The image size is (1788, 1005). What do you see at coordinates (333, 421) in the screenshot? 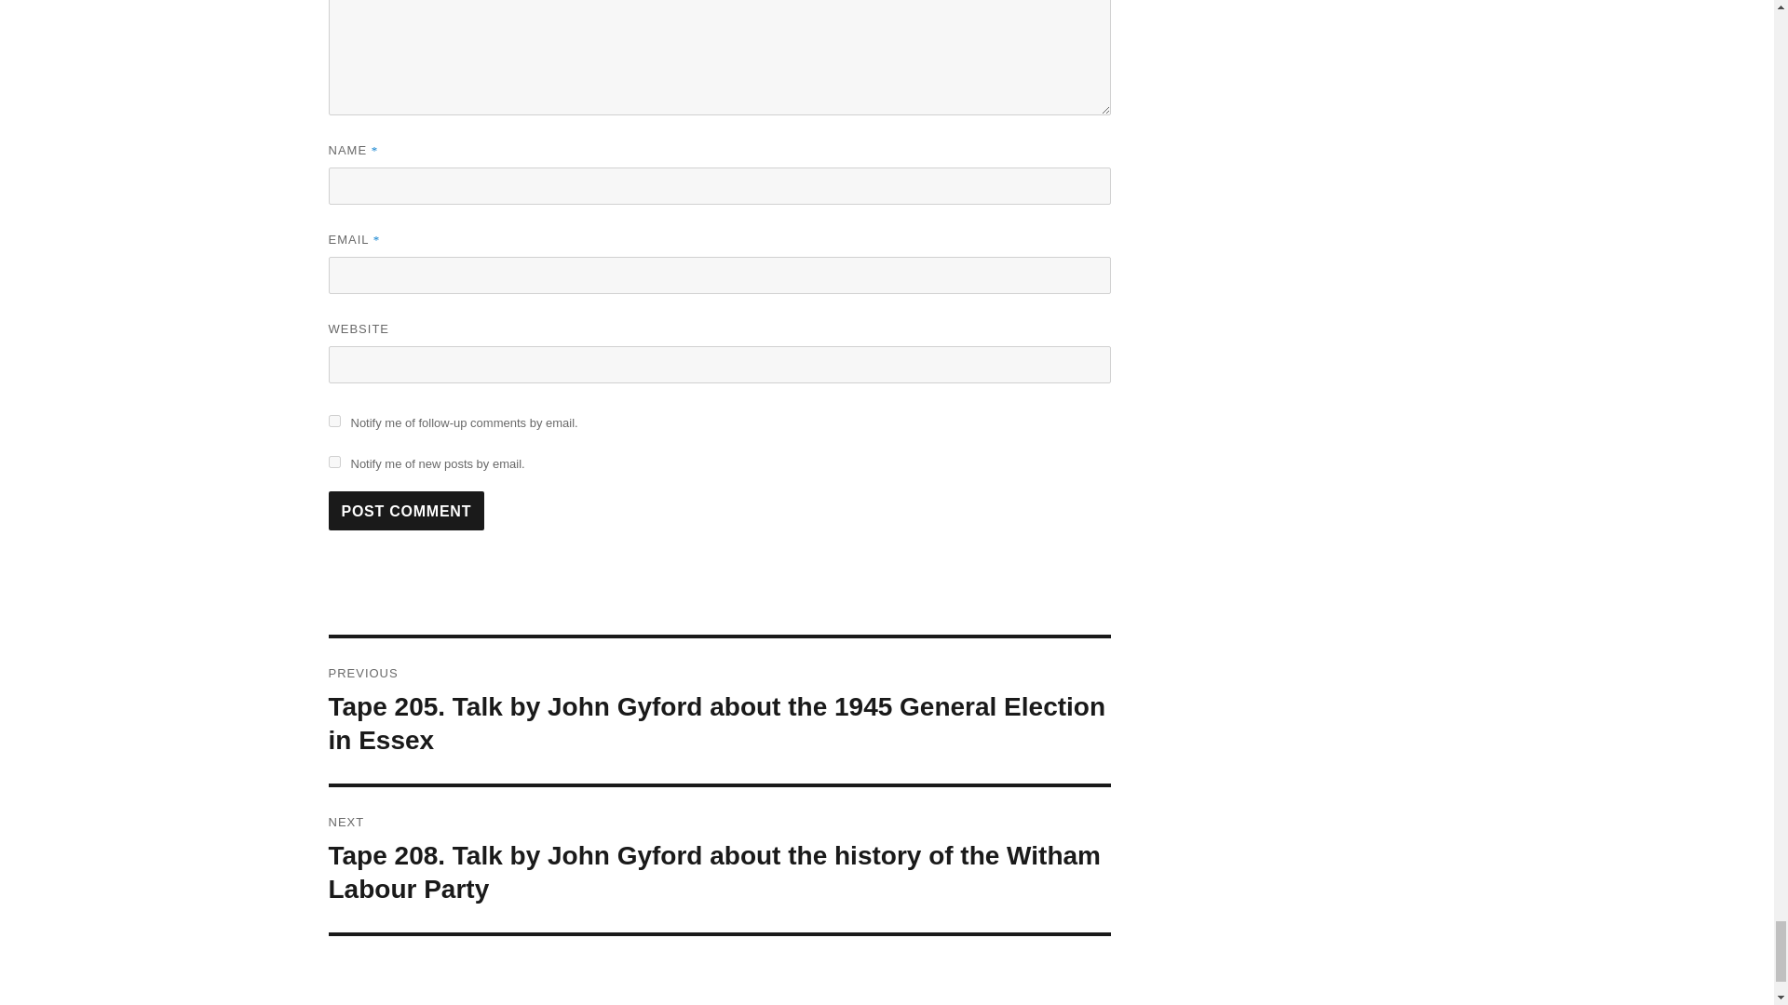
I see `subscribe` at bounding box center [333, 421].